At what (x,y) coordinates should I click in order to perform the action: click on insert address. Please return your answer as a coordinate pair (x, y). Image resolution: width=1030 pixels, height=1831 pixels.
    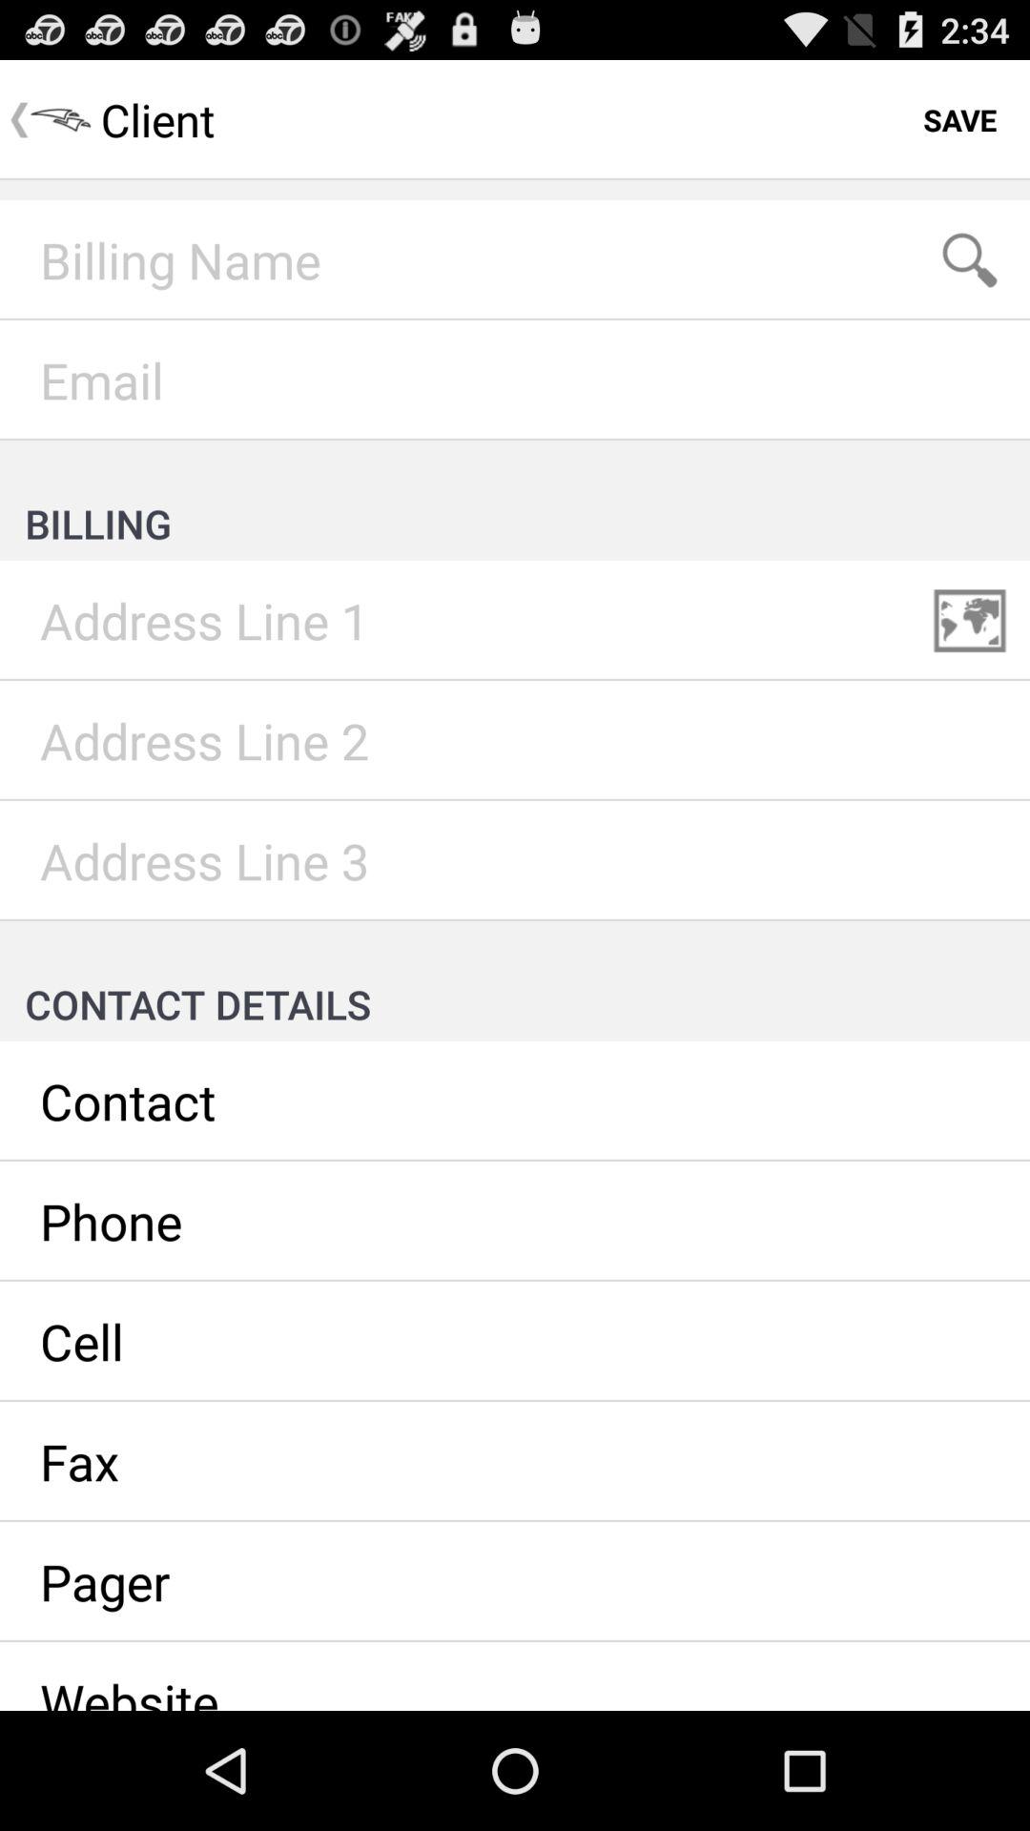
    Looking at the image, I should click on (515, 861).